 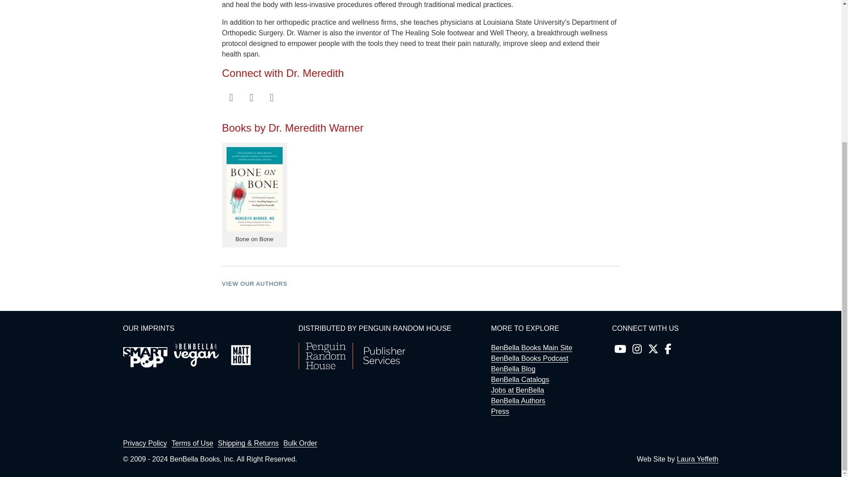 I want to click on VIEW OUR AUTHORS, so click(x=254, y=284).